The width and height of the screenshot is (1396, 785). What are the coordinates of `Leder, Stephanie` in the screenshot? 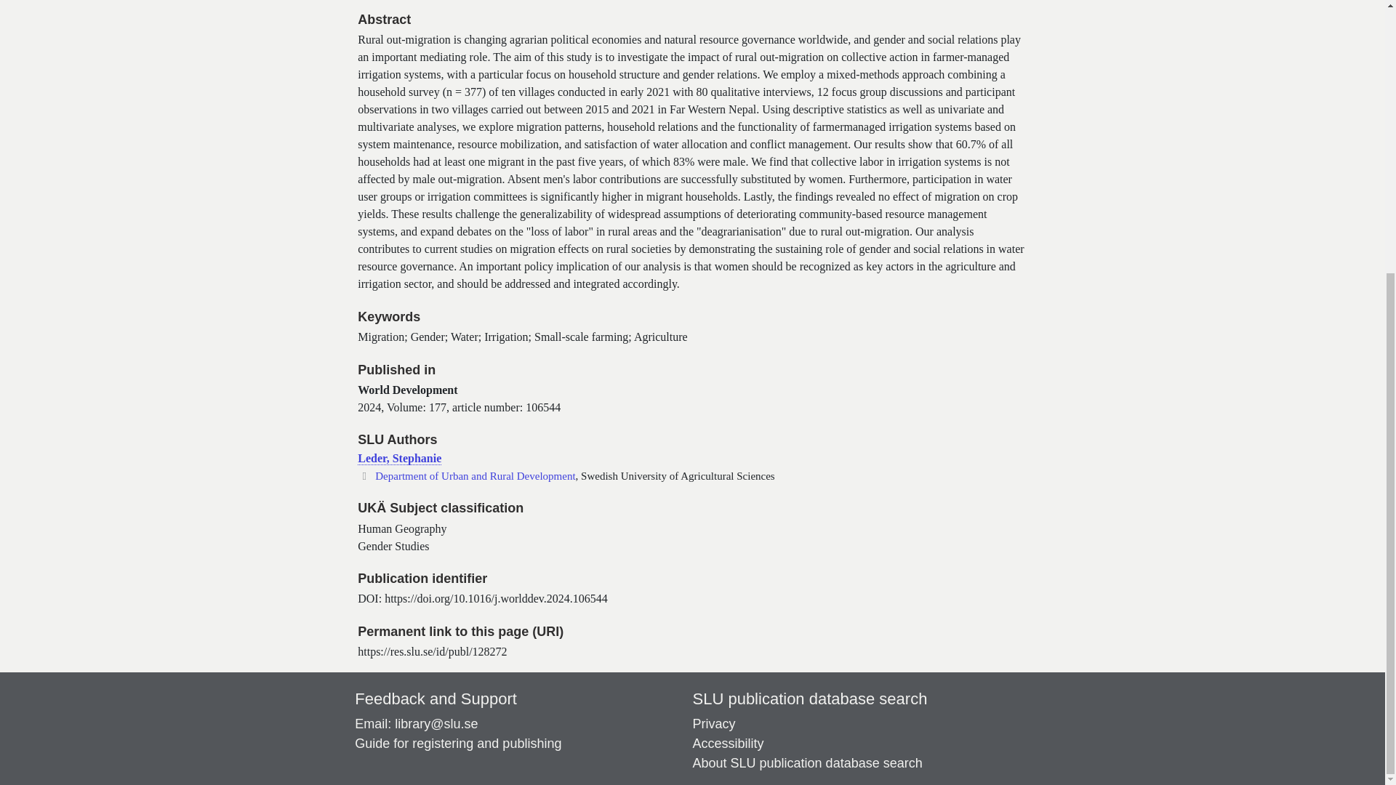 It's located at (398, 459).